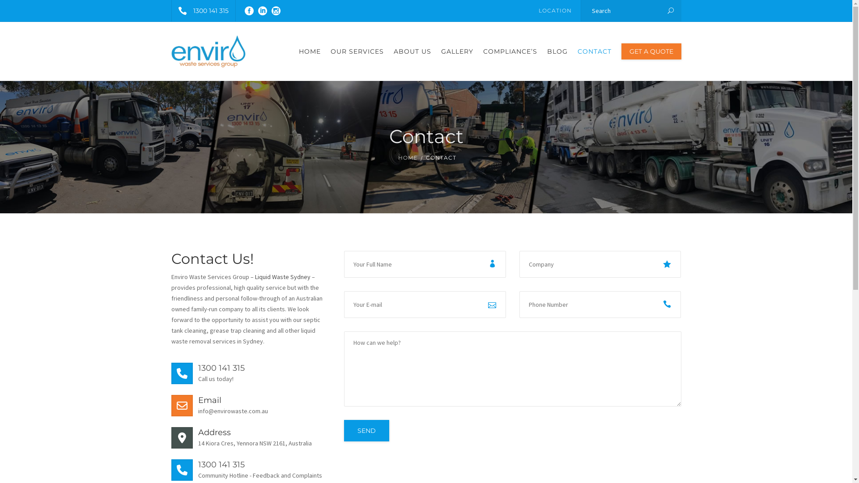  Describe the element at coordinates (595, 51) in the screenshot. I see `CONTACT` at that location.